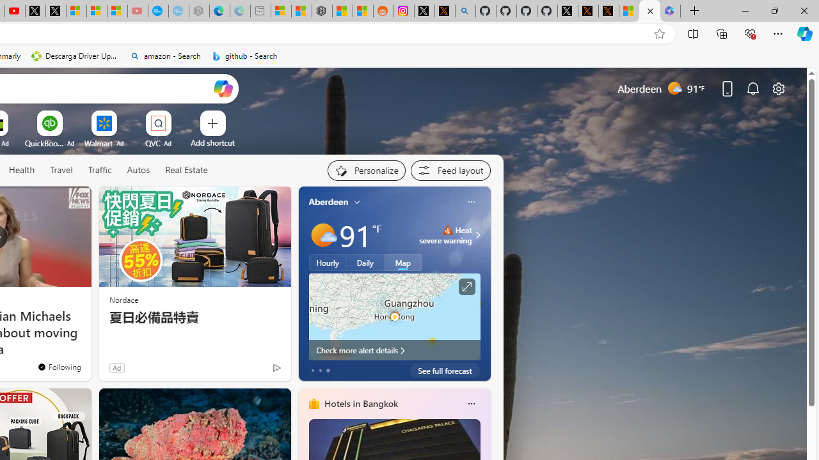  Describe the element at coordinates (244, 56) in the screenshot. I see `github - Search` at that location.